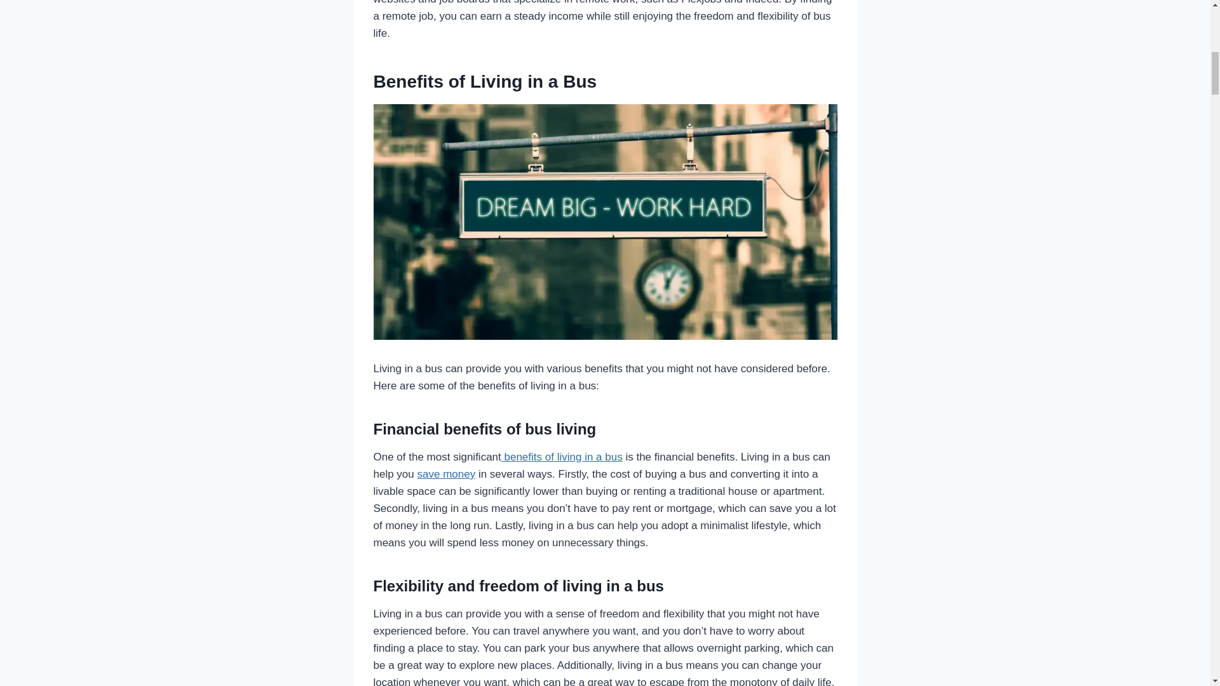  Describe the element at coordinates (446, 474) in the screenshot. I see `save money` at that location.